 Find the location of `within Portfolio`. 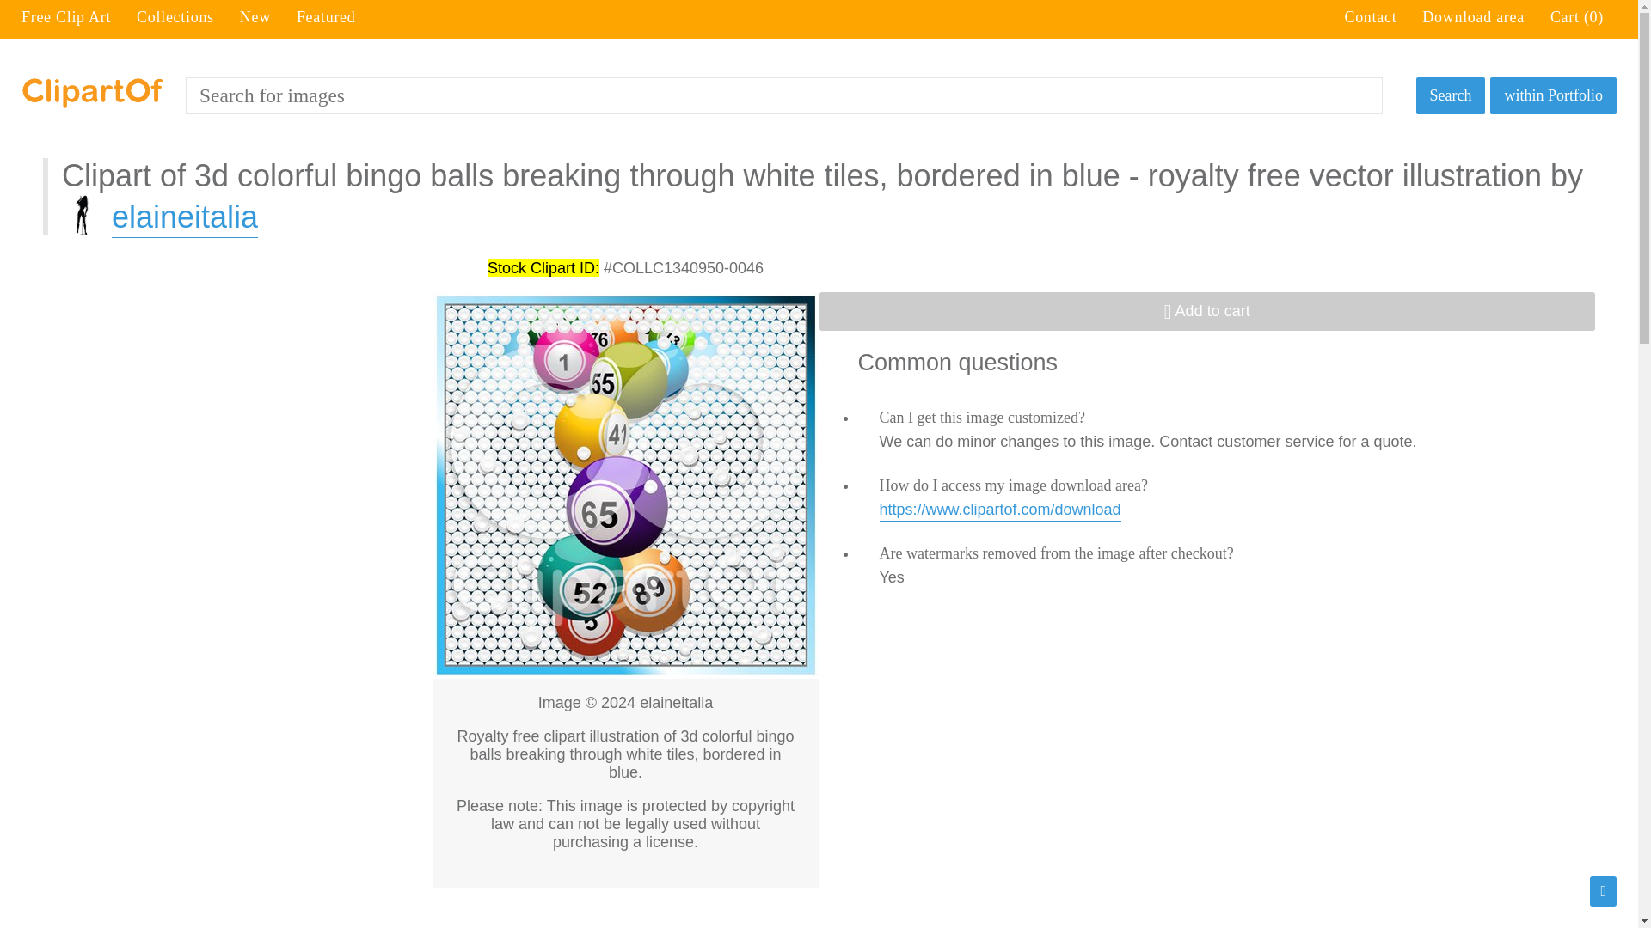

within Portfolio is located at coordinates (1553, 95).